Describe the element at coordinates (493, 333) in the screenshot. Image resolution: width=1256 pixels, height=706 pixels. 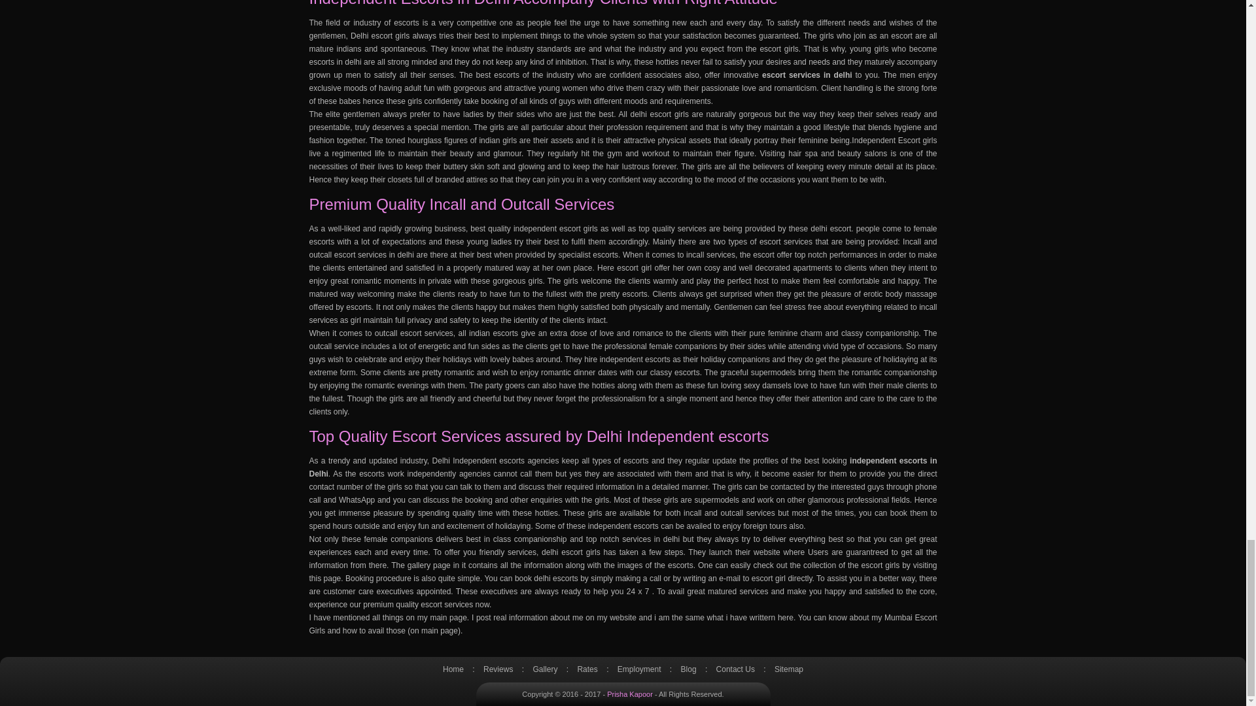
I see `indian escorts` at that location.